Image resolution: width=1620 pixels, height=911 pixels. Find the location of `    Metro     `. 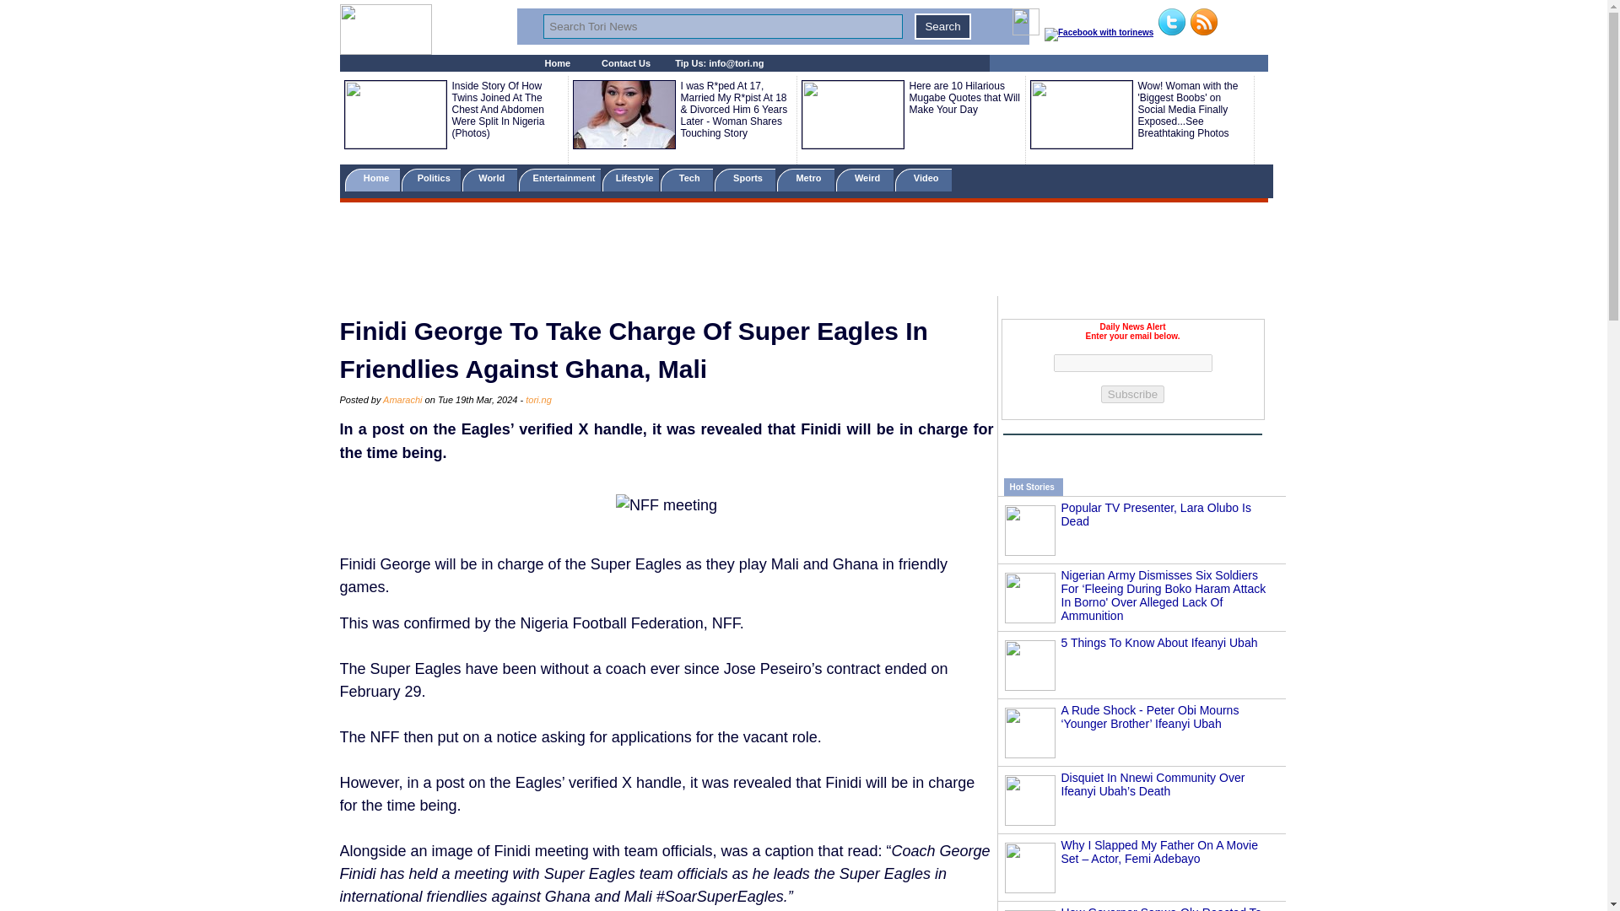

    Metro      is located at coordinates (805, 179).